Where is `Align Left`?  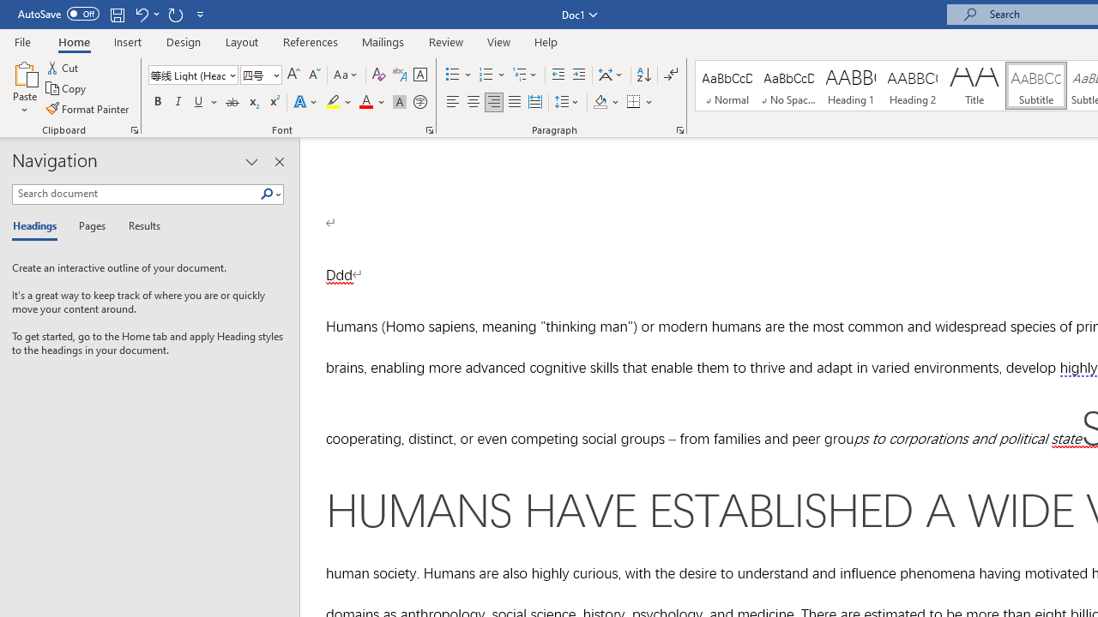
Align Left is located at coordinates (453, 103).